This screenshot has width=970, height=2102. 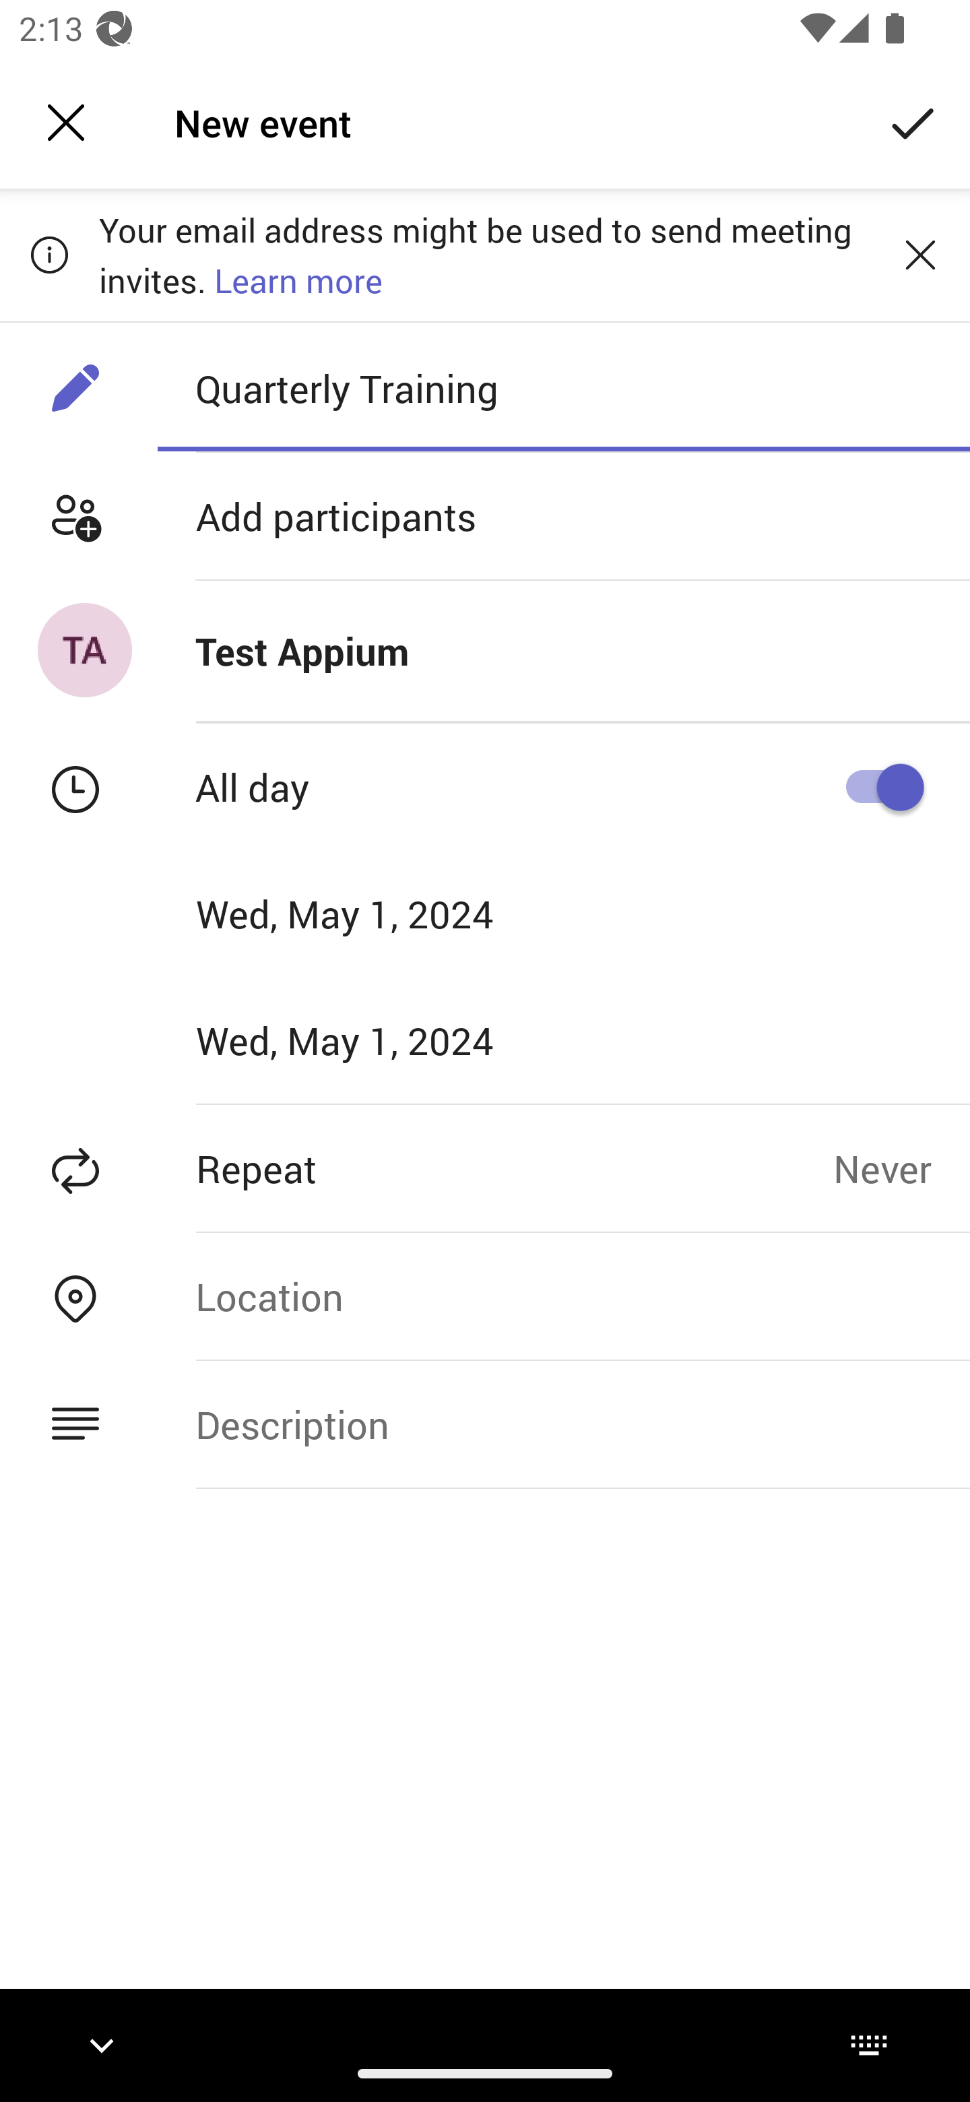 I want to click on Wed, May 1, 2024 Starts Wednesday May 01, 2024, so click(x=387, y=913).